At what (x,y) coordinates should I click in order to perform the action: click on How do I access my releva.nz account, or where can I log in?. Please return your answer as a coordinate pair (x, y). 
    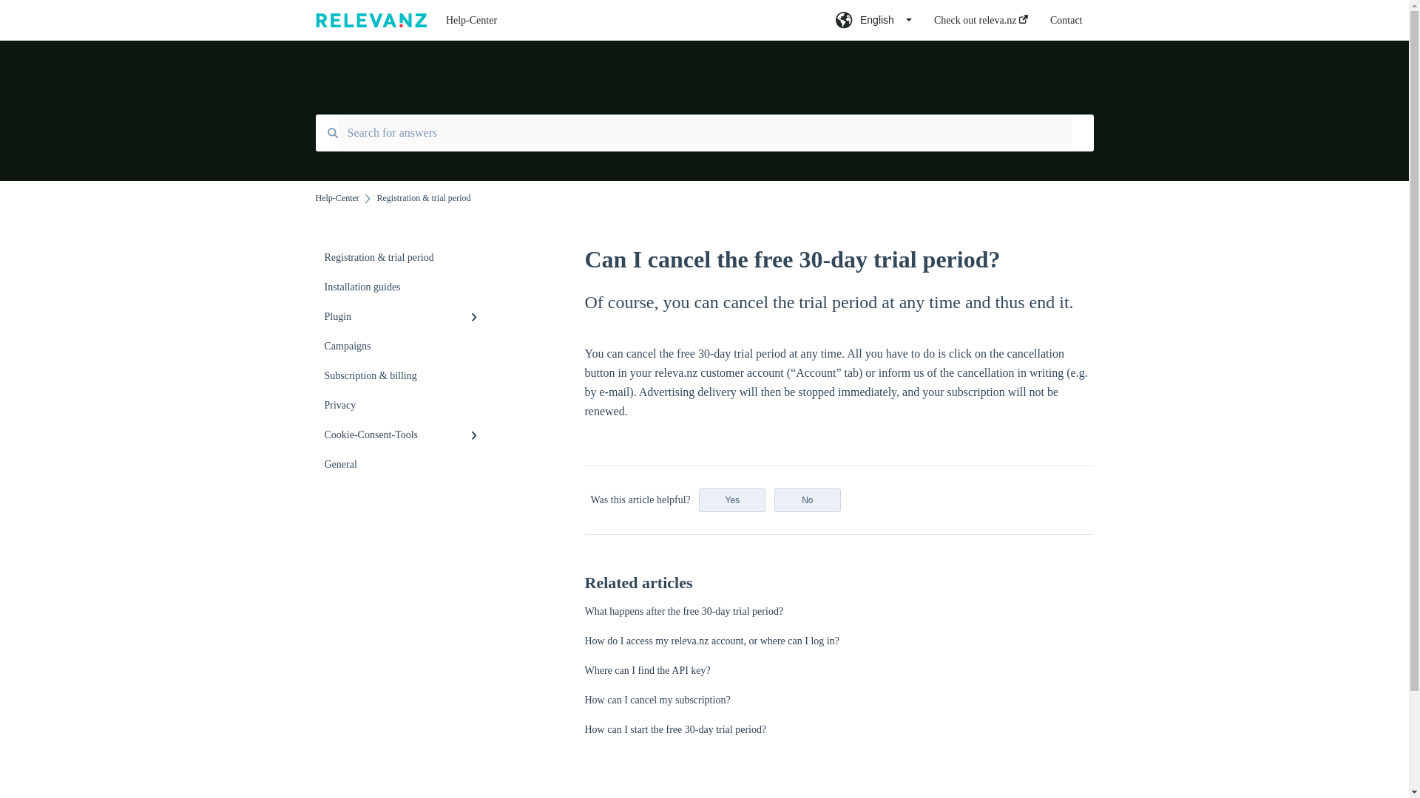
    Looking at the image, I should click on (711, 640).